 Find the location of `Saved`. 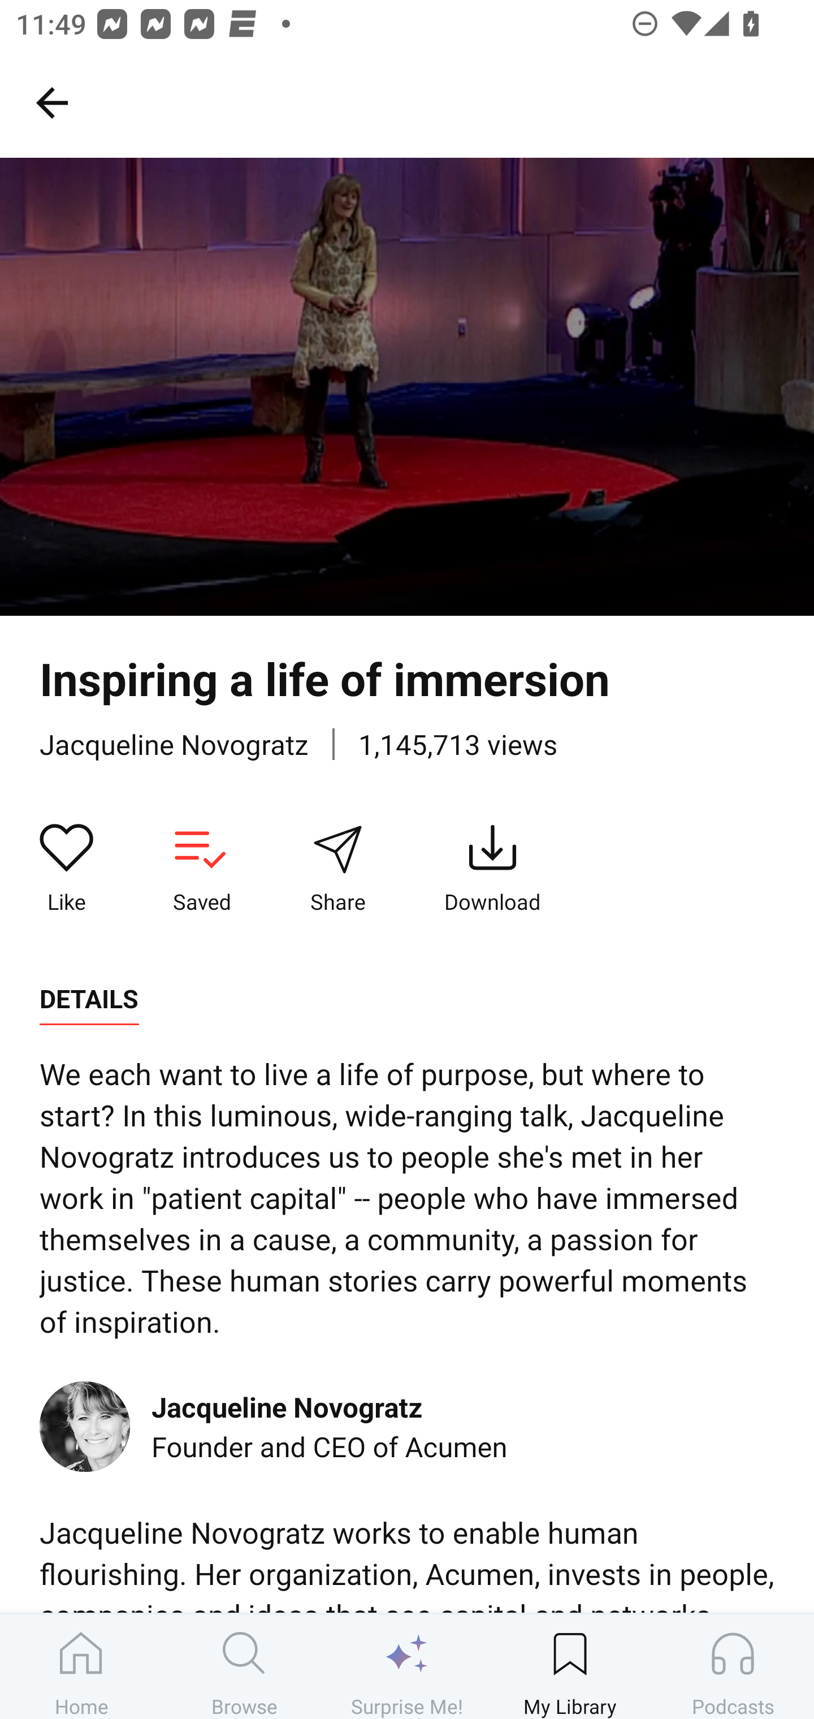

Saved is located at coordinates (201, 870).